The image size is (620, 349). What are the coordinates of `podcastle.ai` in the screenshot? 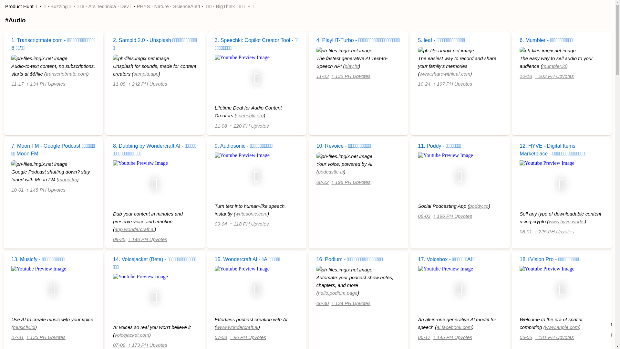 It's located at (331, 172).